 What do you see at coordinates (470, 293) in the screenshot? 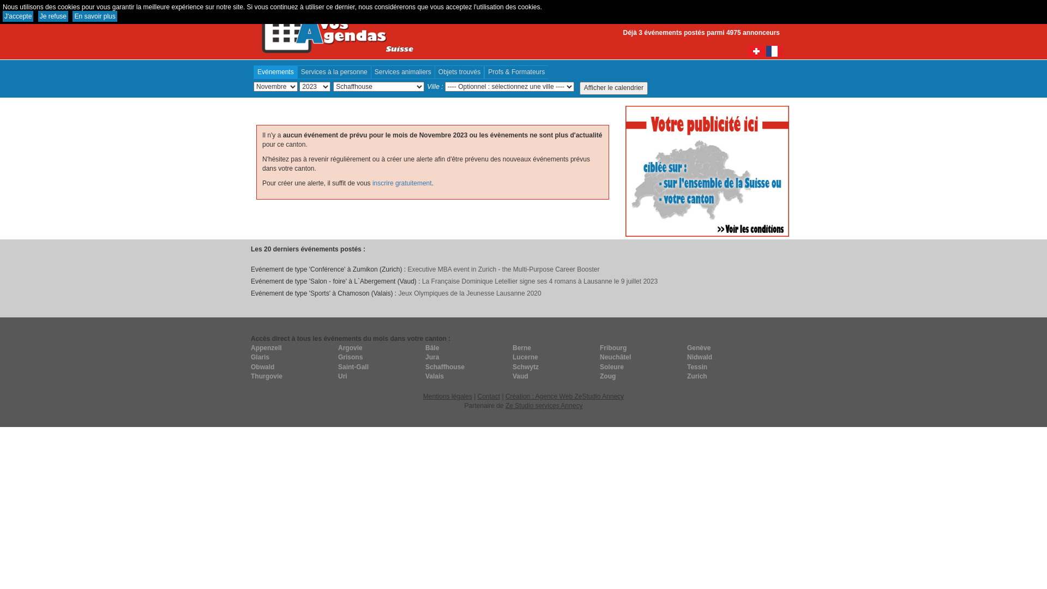
I see `Jeux Olympiques de la Jeunesse Lausanne 2020` at bounding box center [470, 293].